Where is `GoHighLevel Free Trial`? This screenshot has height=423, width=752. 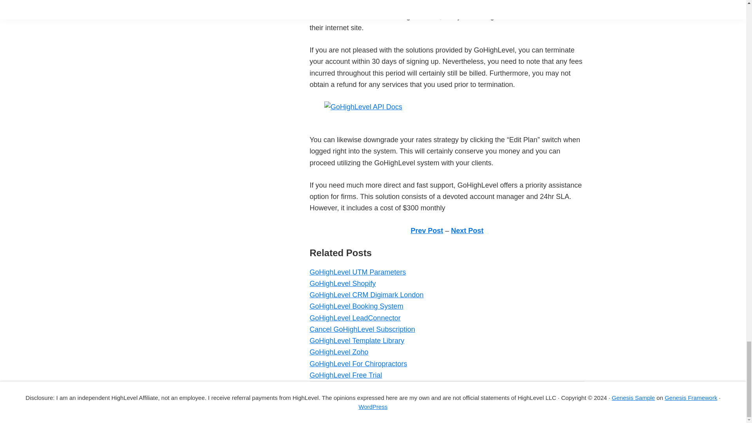
GoHighLevel Free Trial is located at coordinates (345, 375).